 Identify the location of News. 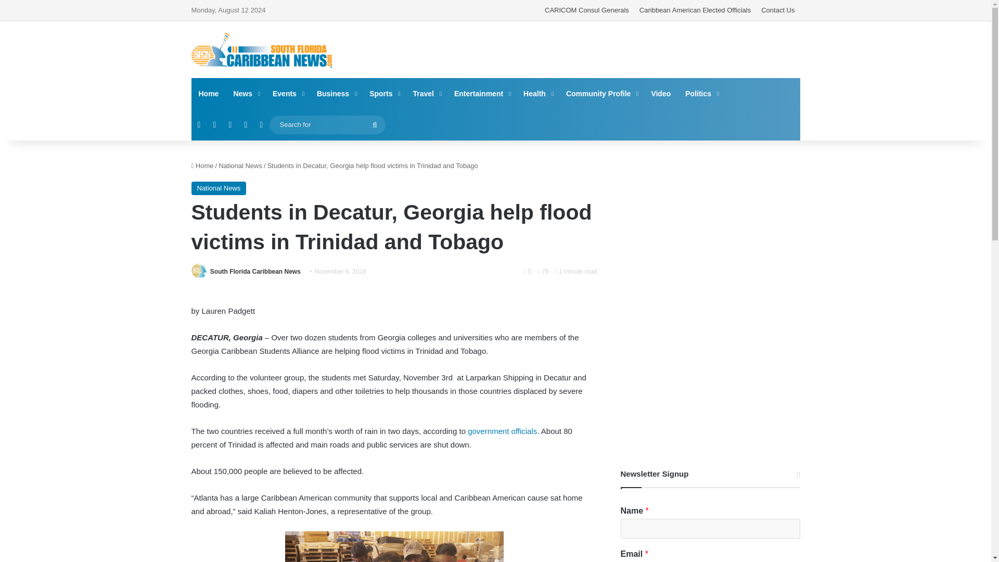
(246, 94).